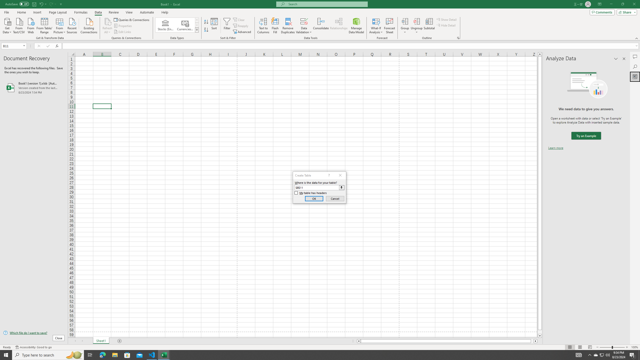 The height and width of the screenshot is (360, 640). What do you see at coordinates (356, 26) in the screenshot?
I see `Manage Data Model` at bounding box center [356, 26].